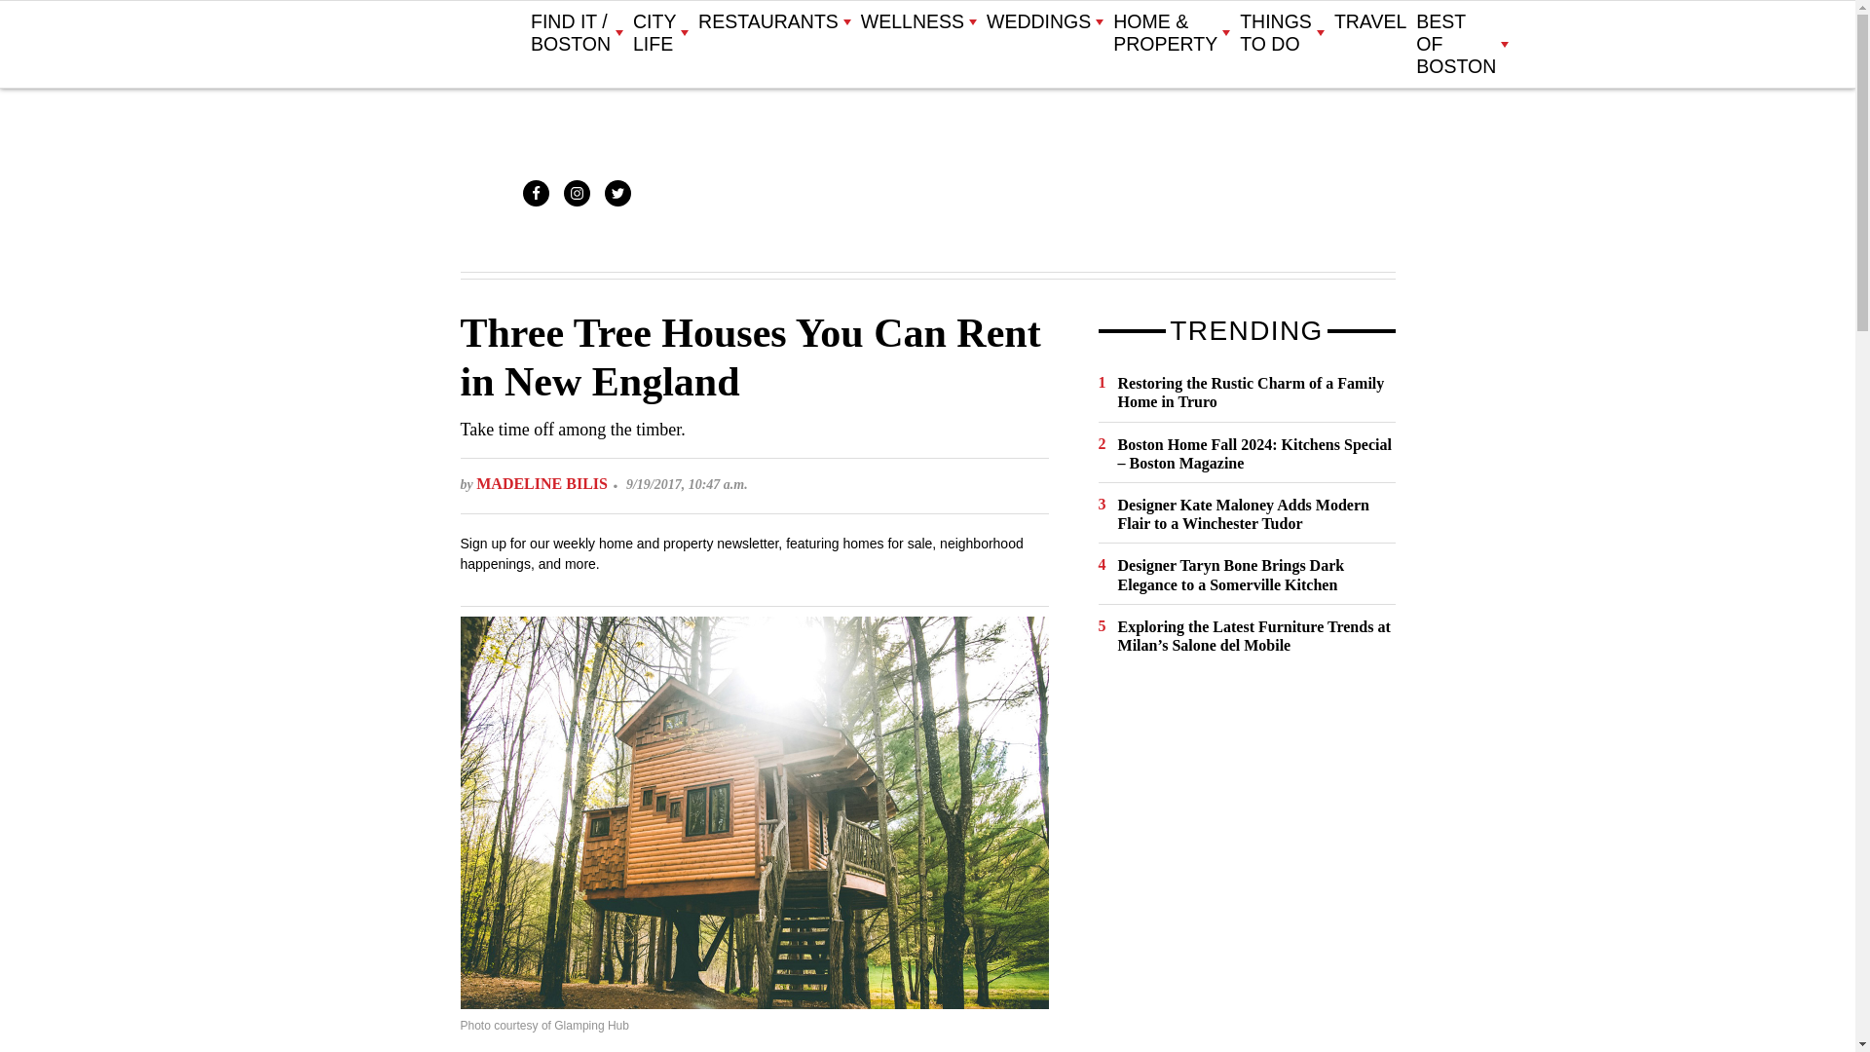 The width and height of the screenshot is (1870, 1052). Describe the element at coordinates (917, 21) in the screenshot. I see `WELLNESS` at that location.